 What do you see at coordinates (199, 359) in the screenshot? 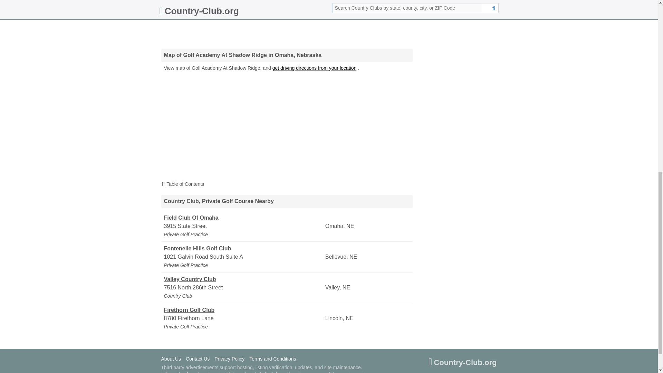
I see `Contact Us` at bounding box center [199, 359].